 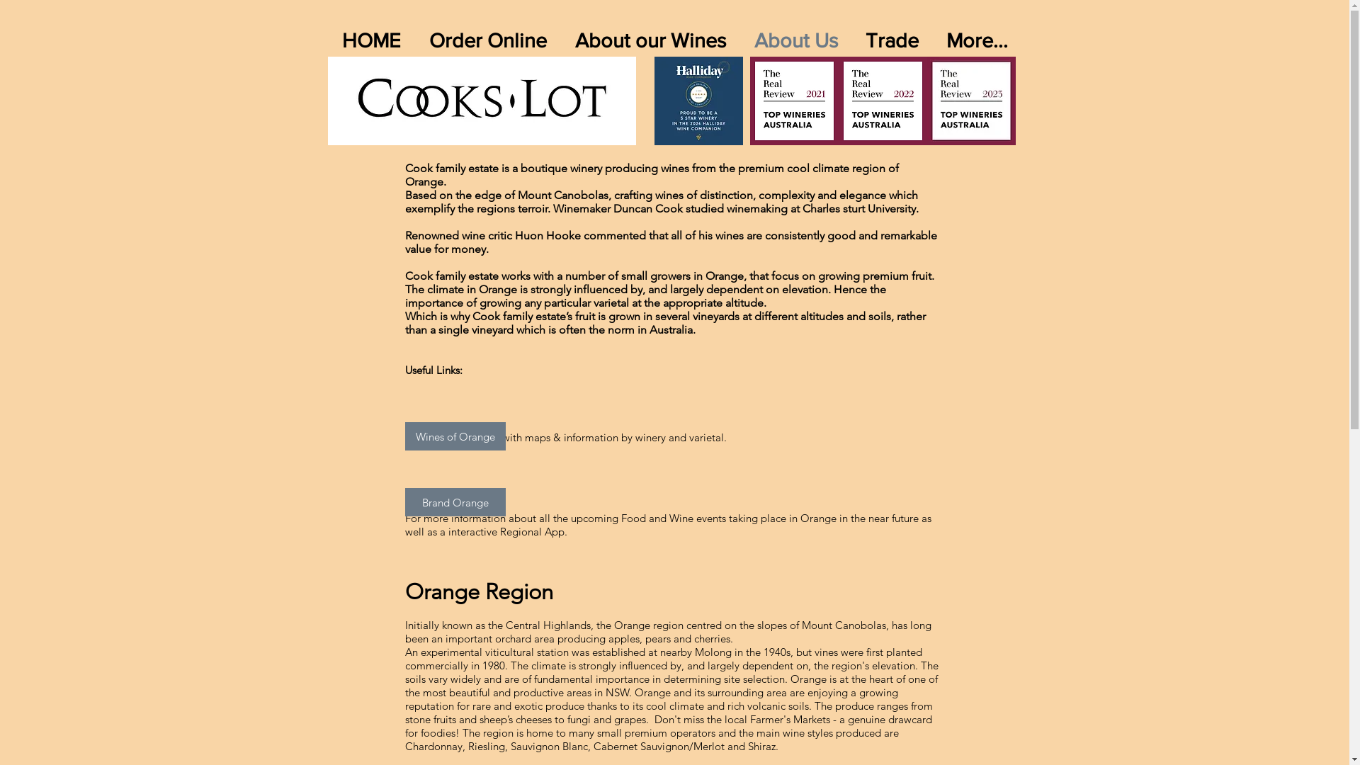 I want to click on About our Wines, so click(x=650, y=41).